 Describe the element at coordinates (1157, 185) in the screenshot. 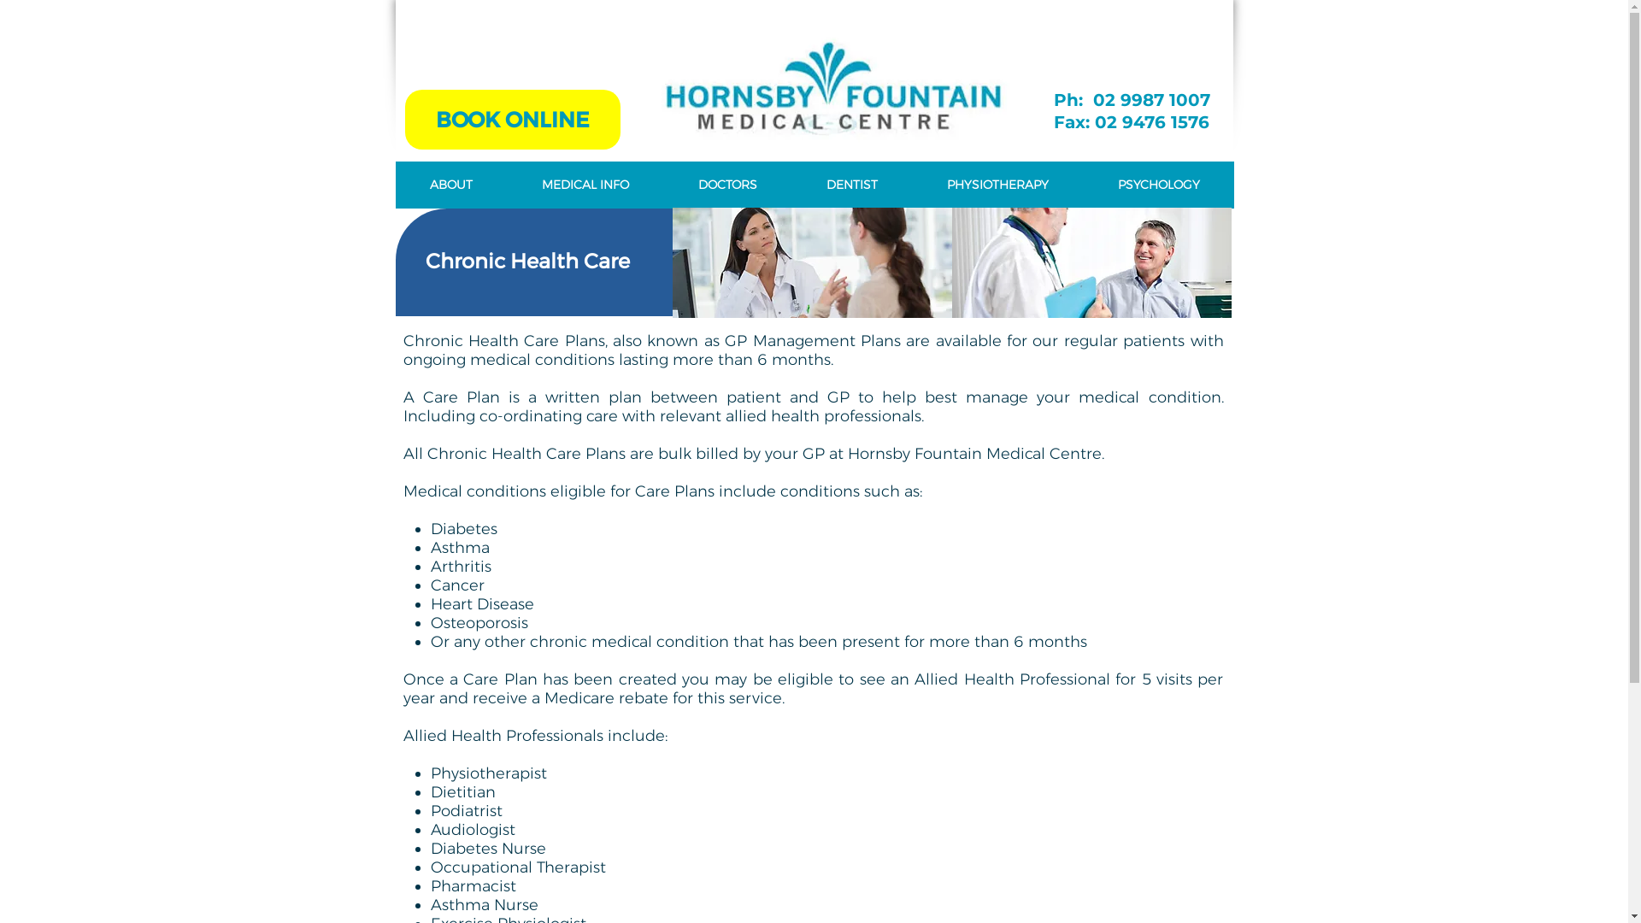

I see `PSYCHOLOGY` at that location.